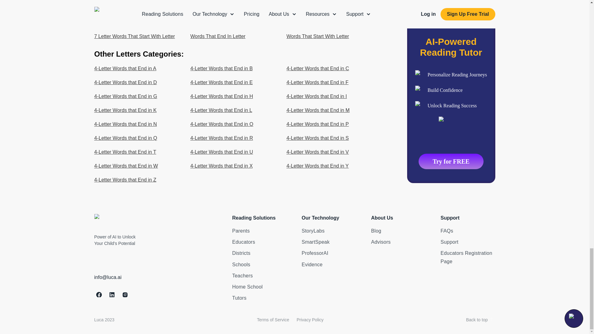 Image resolution: width=594 pixels, height=334 pixels. What do you see at coordinates (234, 22) in the screenshot?
I see `6 Letter Words That Start With Letter` at bounding box center [234, 22].